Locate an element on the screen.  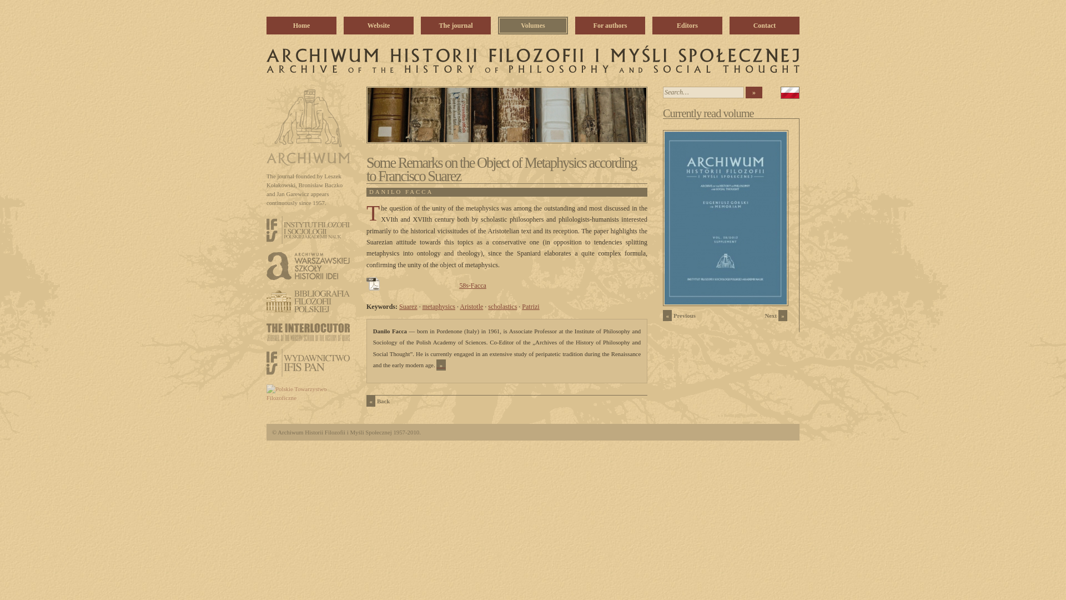
Contact is located at coordinates (764, 26).